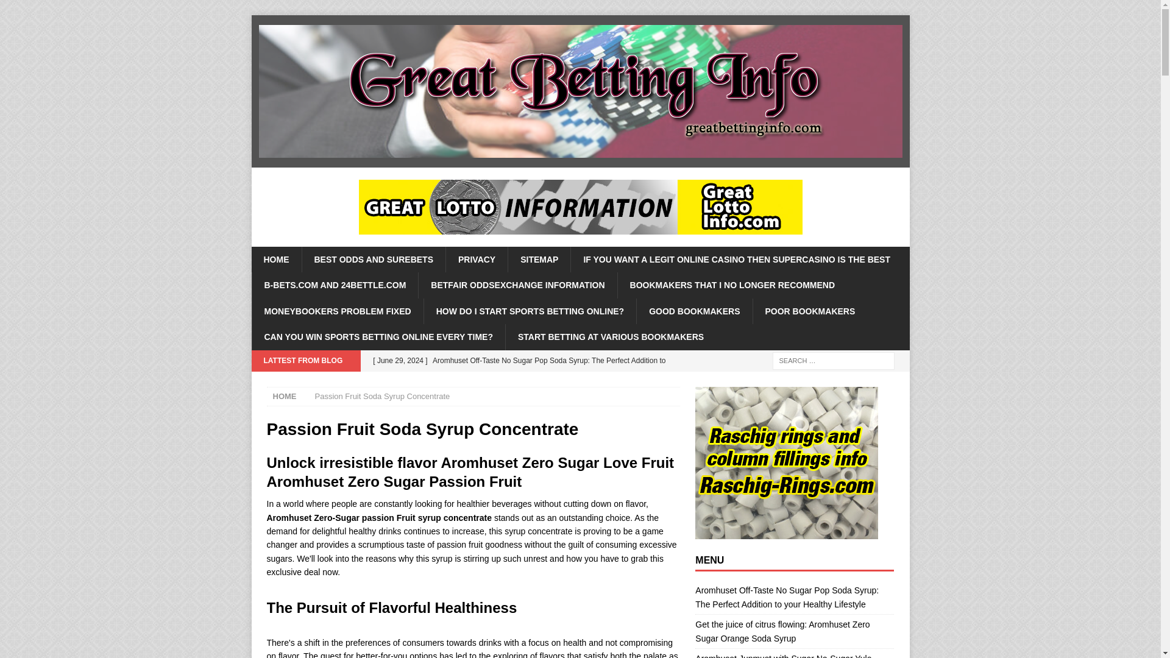  What do you see at coordinates (45, 10) in the screenshot?
I see `Search` at bounding box center [45, 10].